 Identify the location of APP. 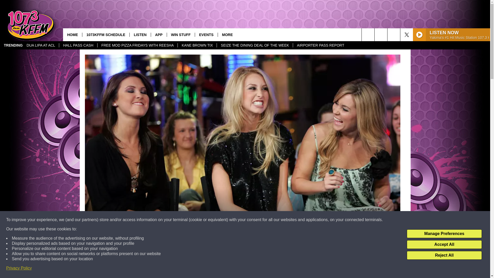
(158, 34).